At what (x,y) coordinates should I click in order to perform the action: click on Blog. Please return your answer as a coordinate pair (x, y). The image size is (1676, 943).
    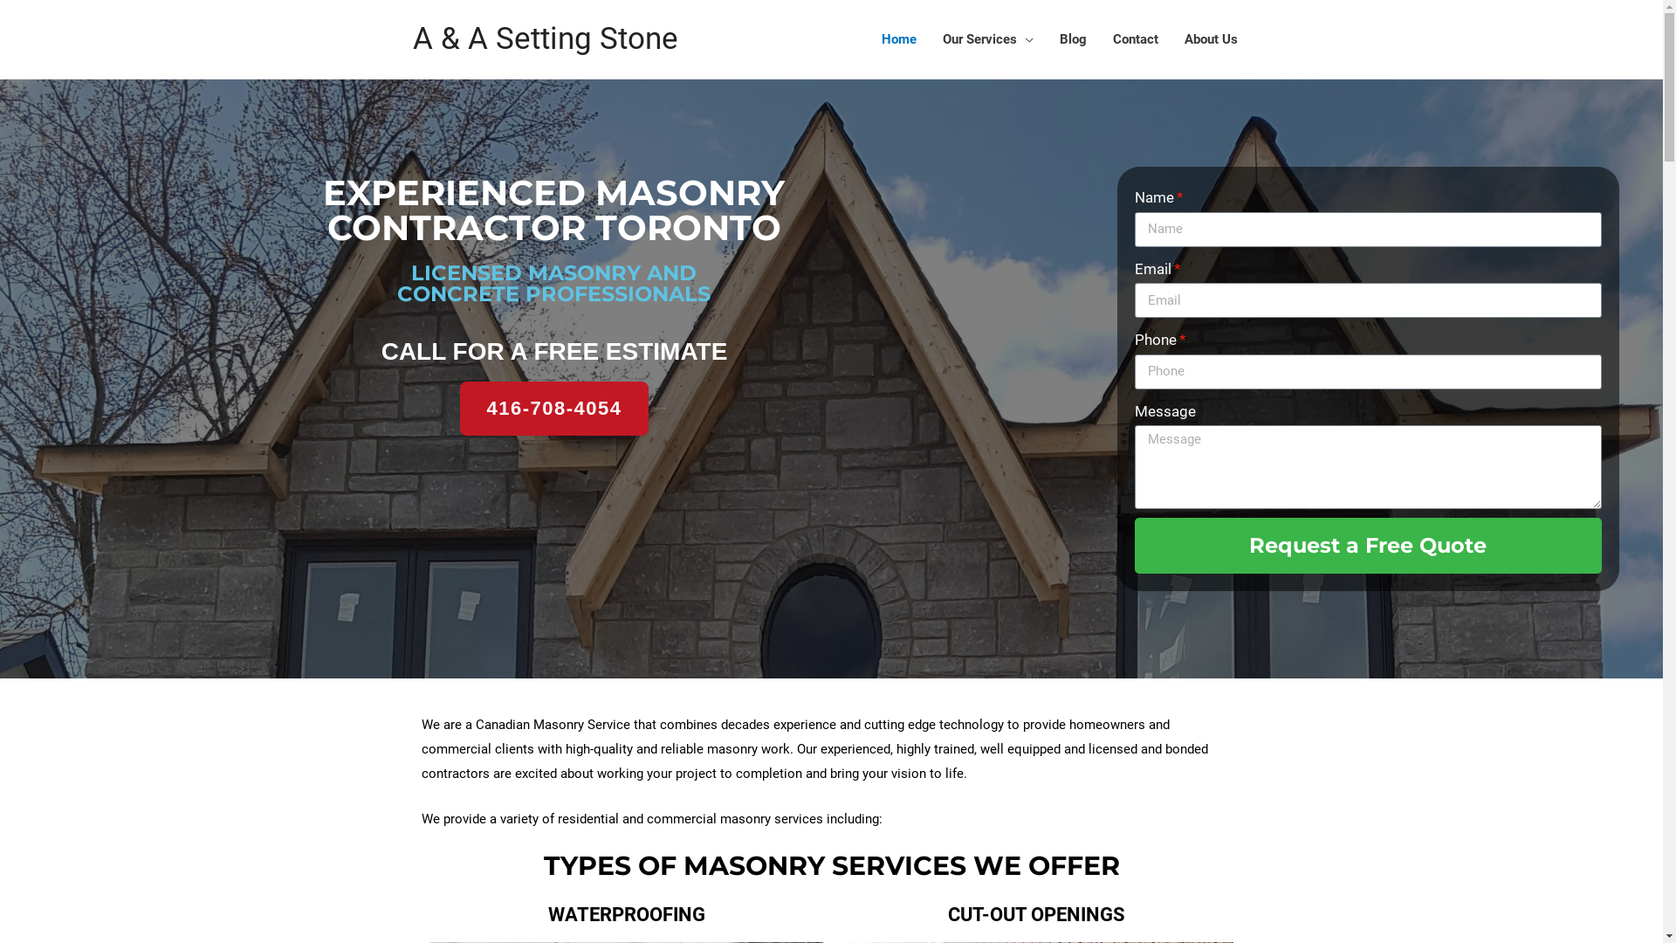
    Looking at the image, I should click on (1072, 39).